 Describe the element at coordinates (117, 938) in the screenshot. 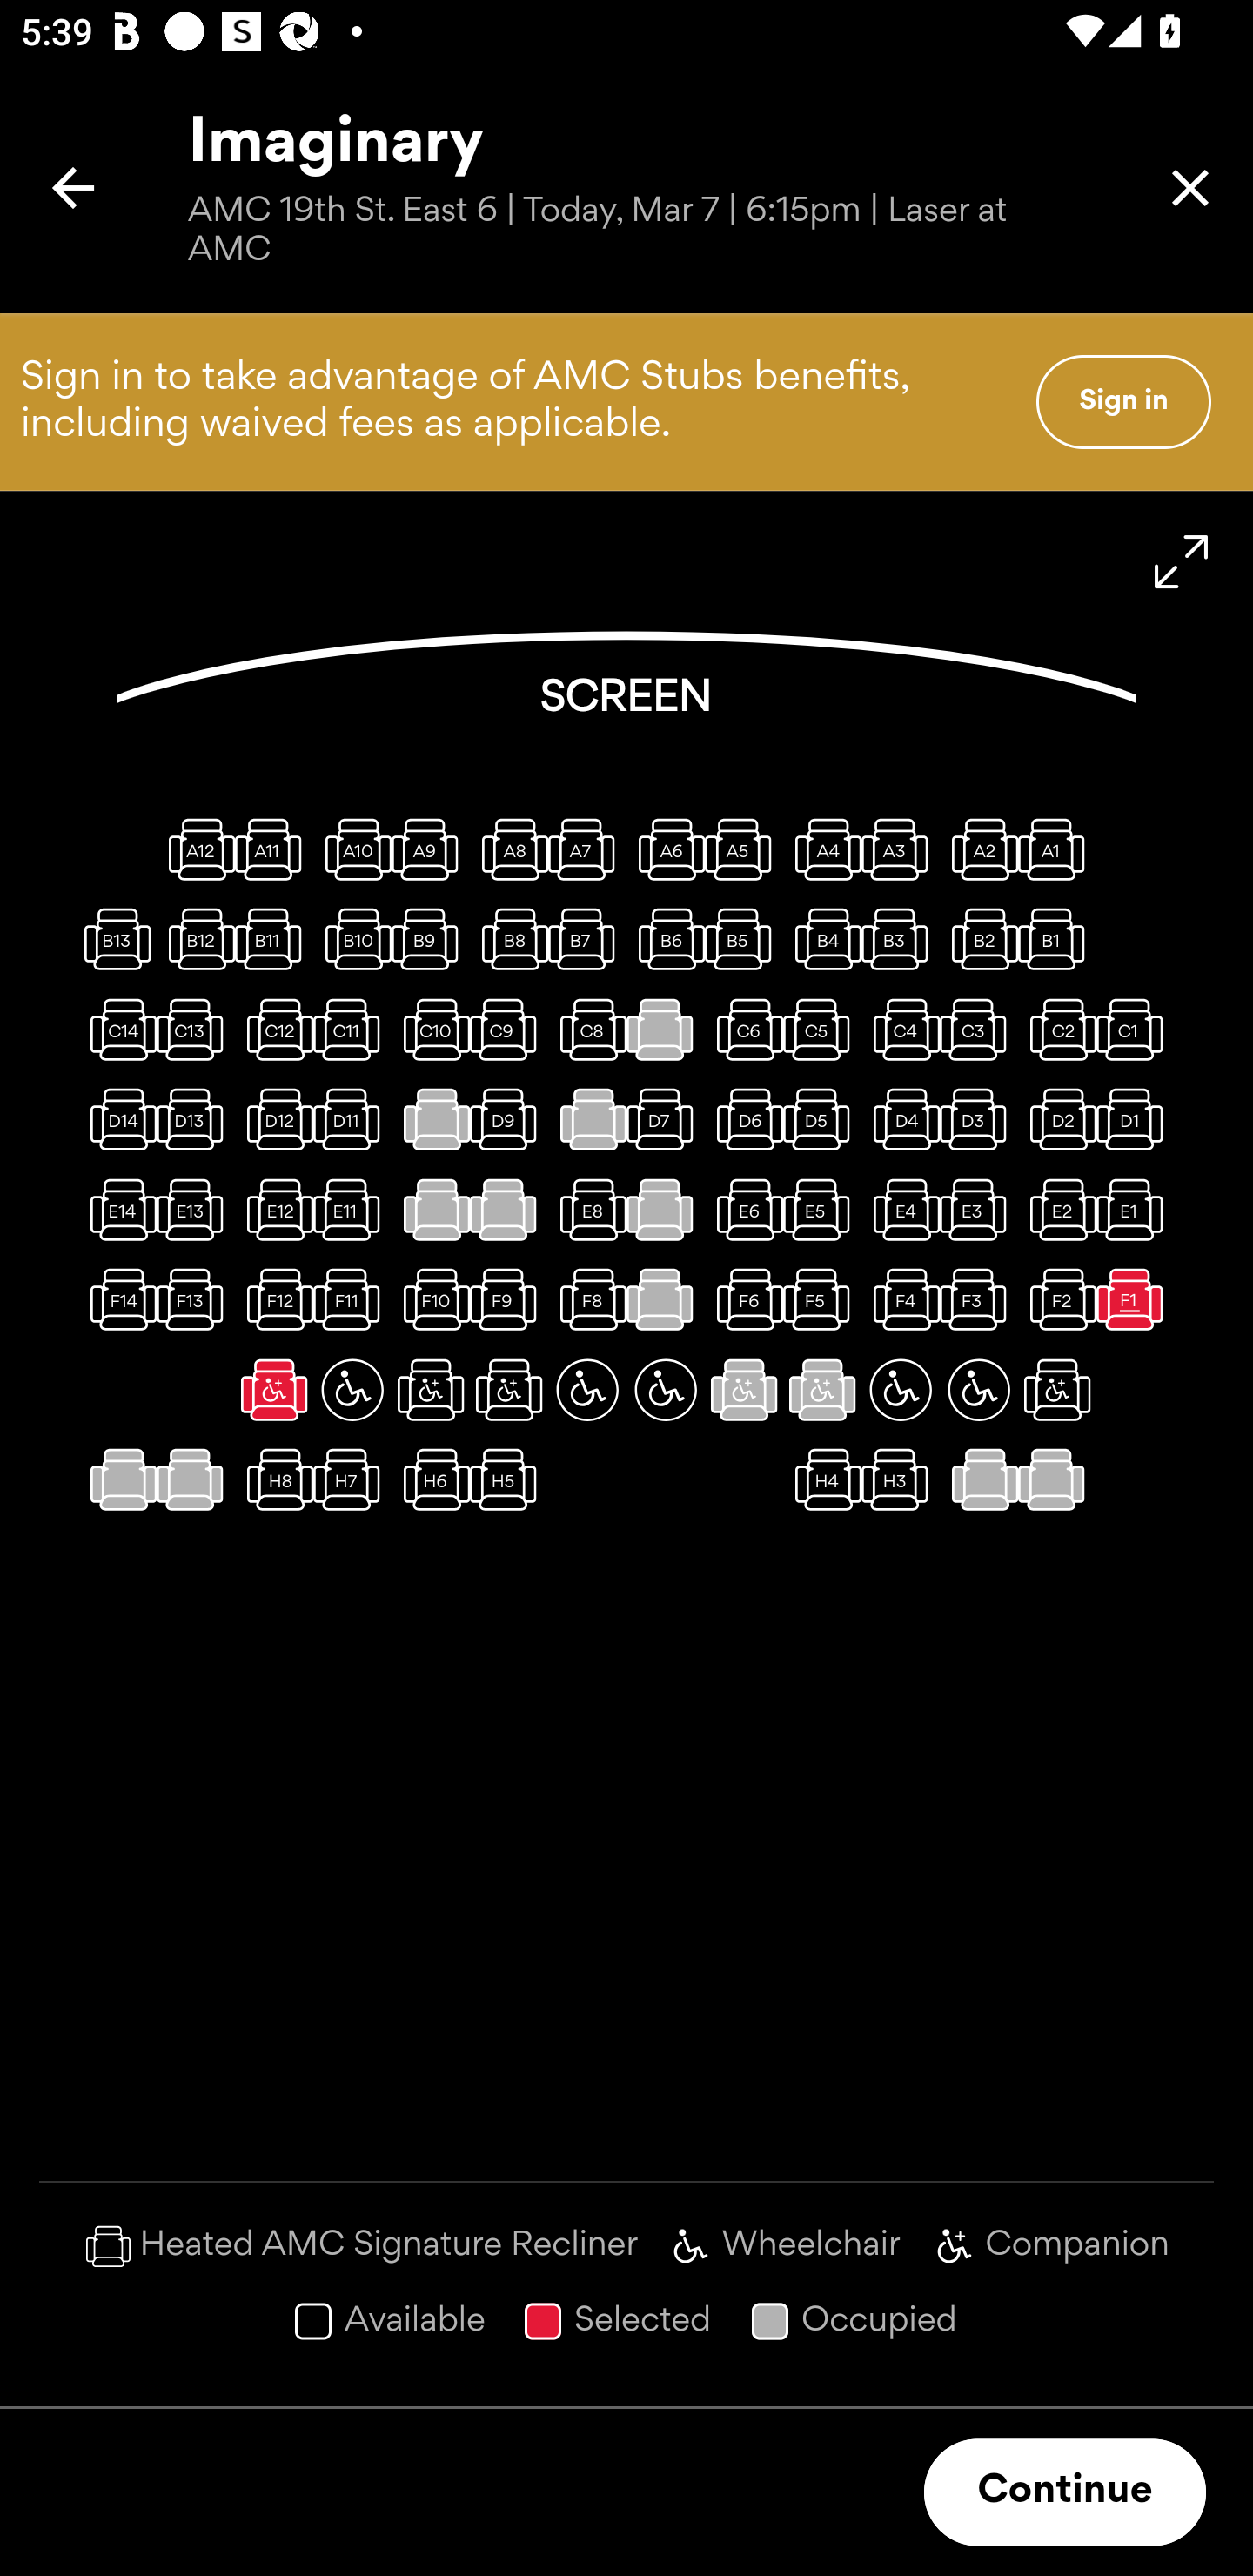

I see `B13, Regular seat, available` at that location.